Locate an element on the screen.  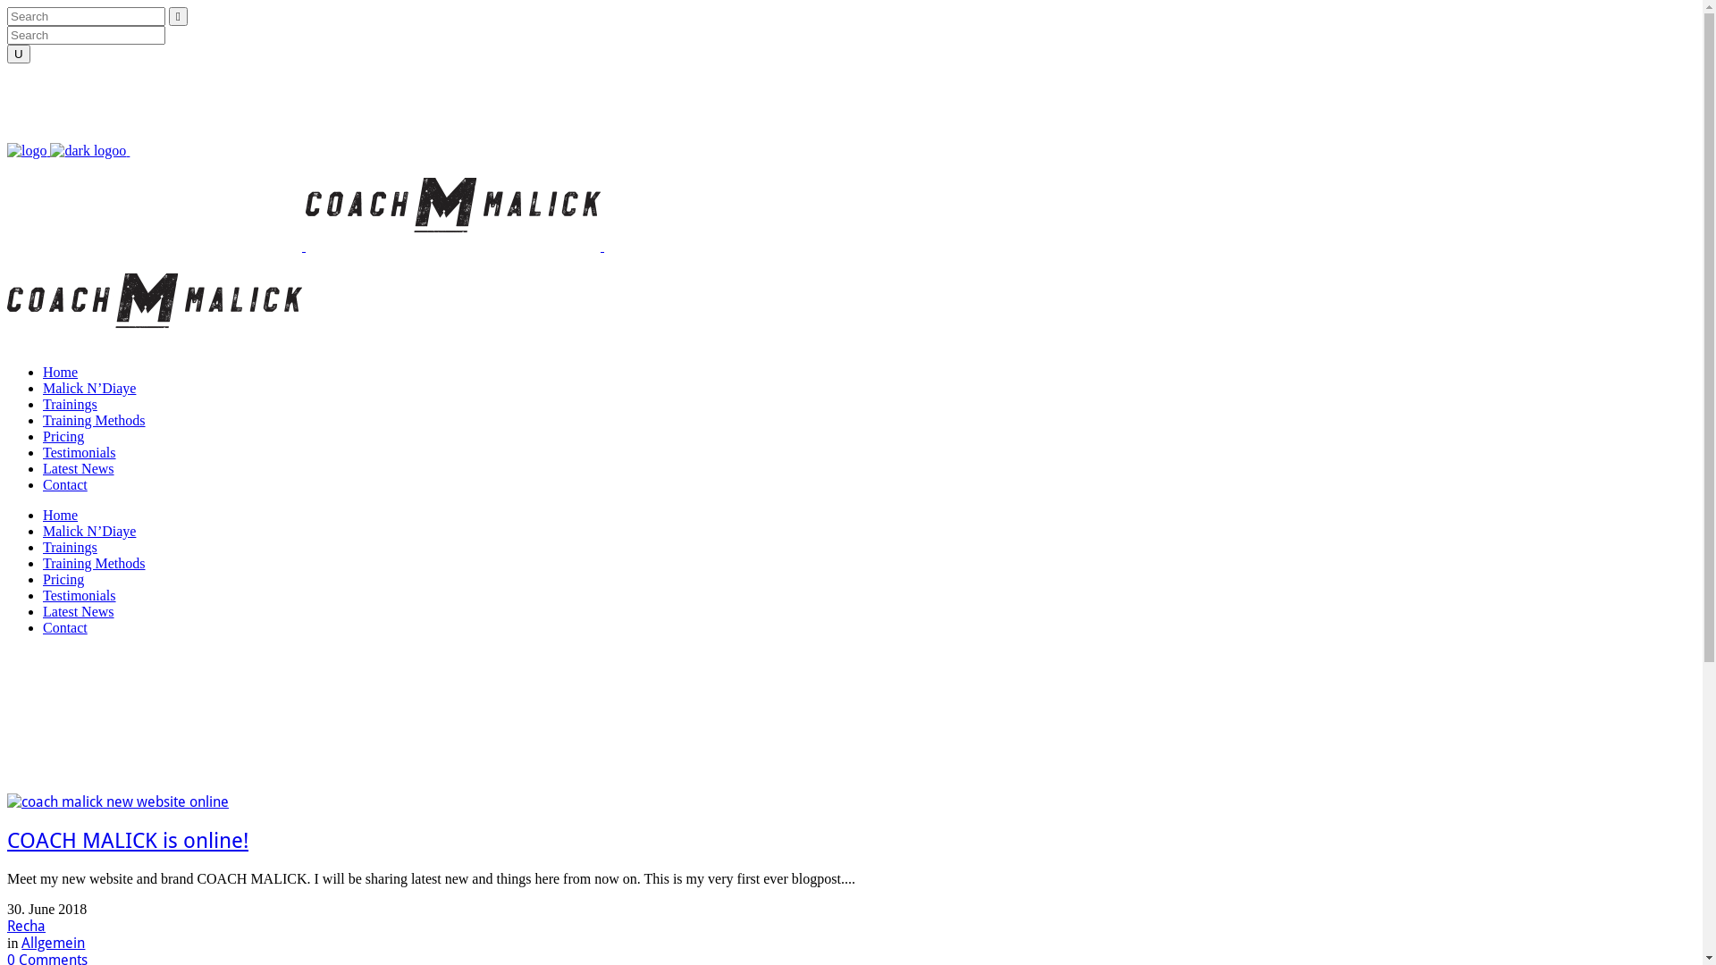
Recha is located at coordinates (27, 926).